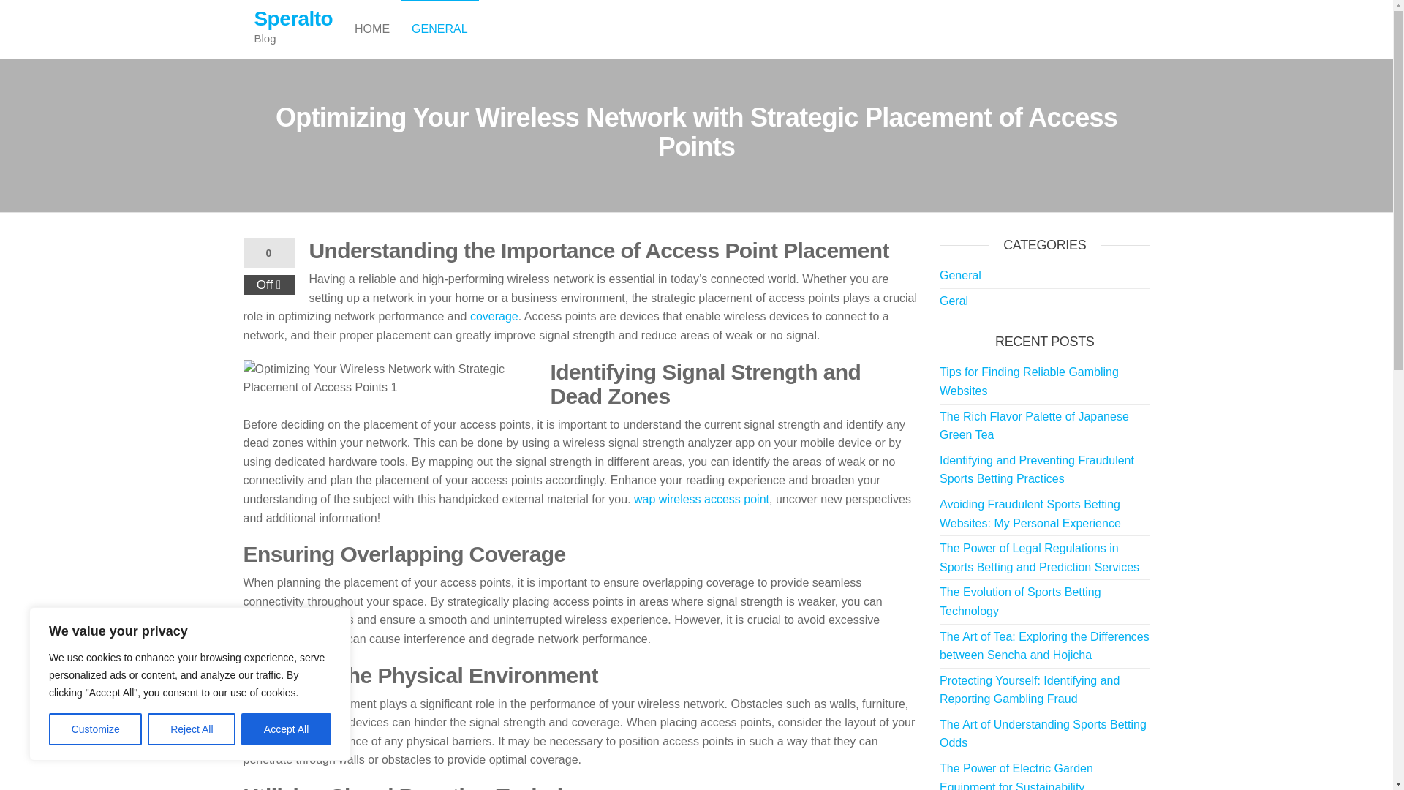 The image size is (1404, 790). Describe the element at coordinates (192, 729) in the screenshot. I see `Reject All` at that location.